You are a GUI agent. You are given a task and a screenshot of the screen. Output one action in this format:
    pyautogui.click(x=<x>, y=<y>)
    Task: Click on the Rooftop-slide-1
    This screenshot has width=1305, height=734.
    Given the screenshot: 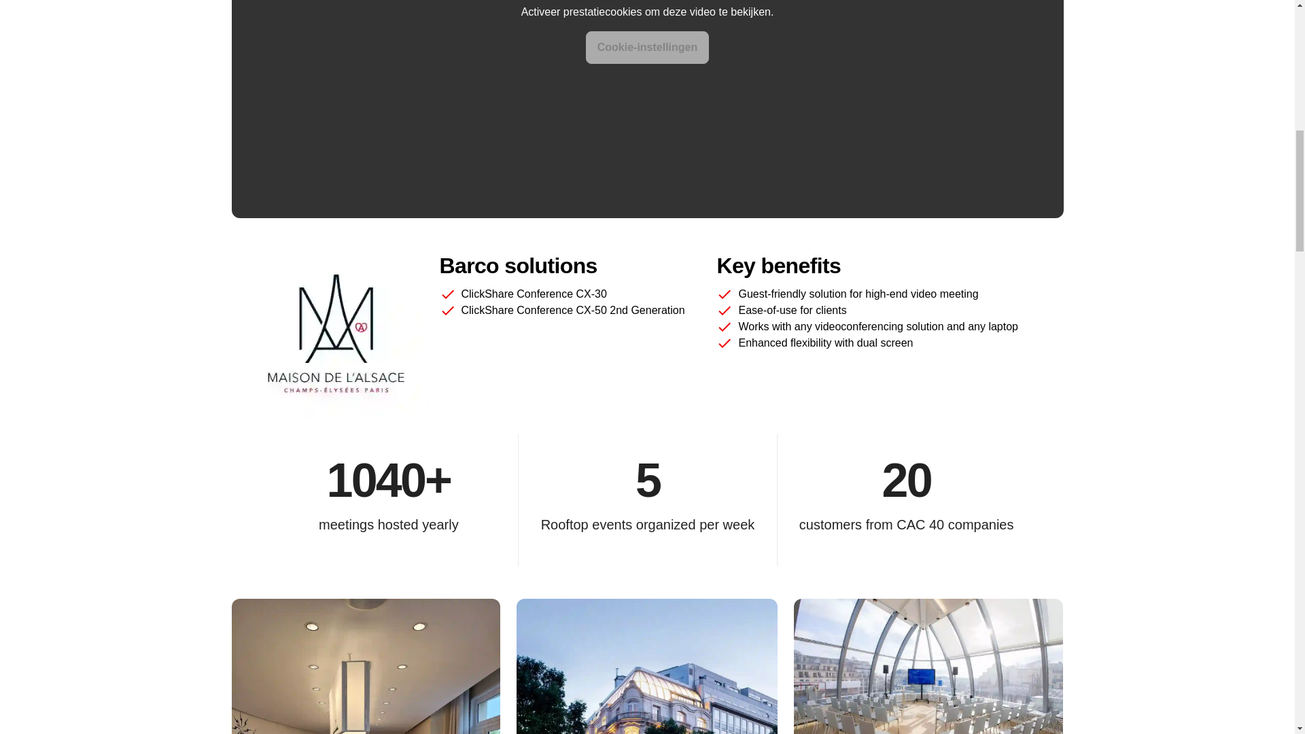 What is the action you would take?
    pyautogui.click(x=928, y=666)
    